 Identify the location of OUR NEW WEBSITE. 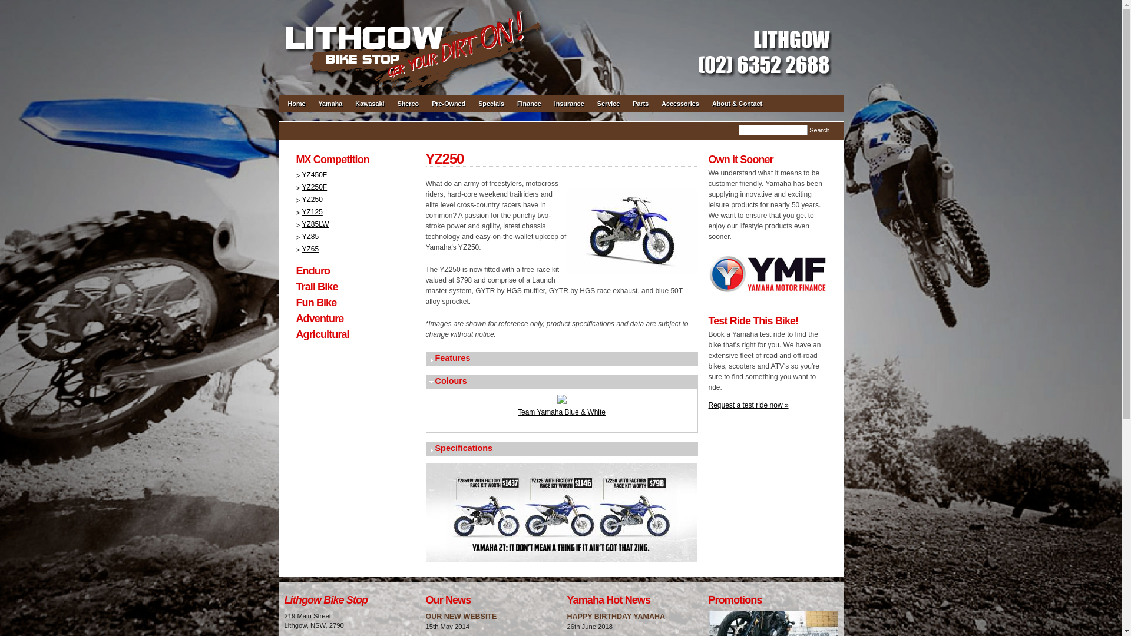
(461, 617).